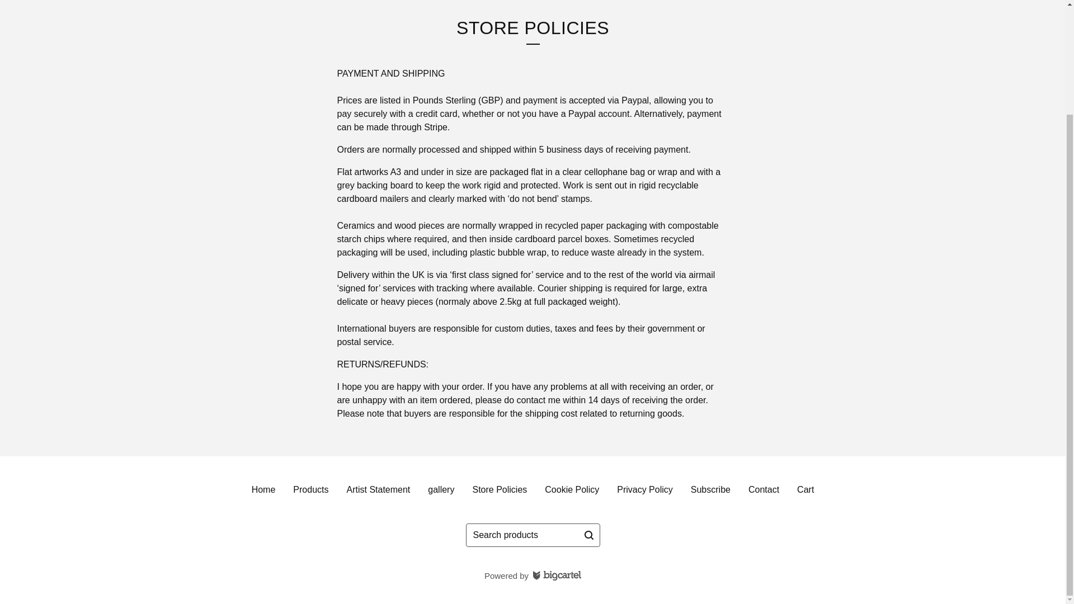 This screenshot has height=604, width=1074. Describe the element at coordinates (441, 490) in the screenshot. I see `gallery` at that location.